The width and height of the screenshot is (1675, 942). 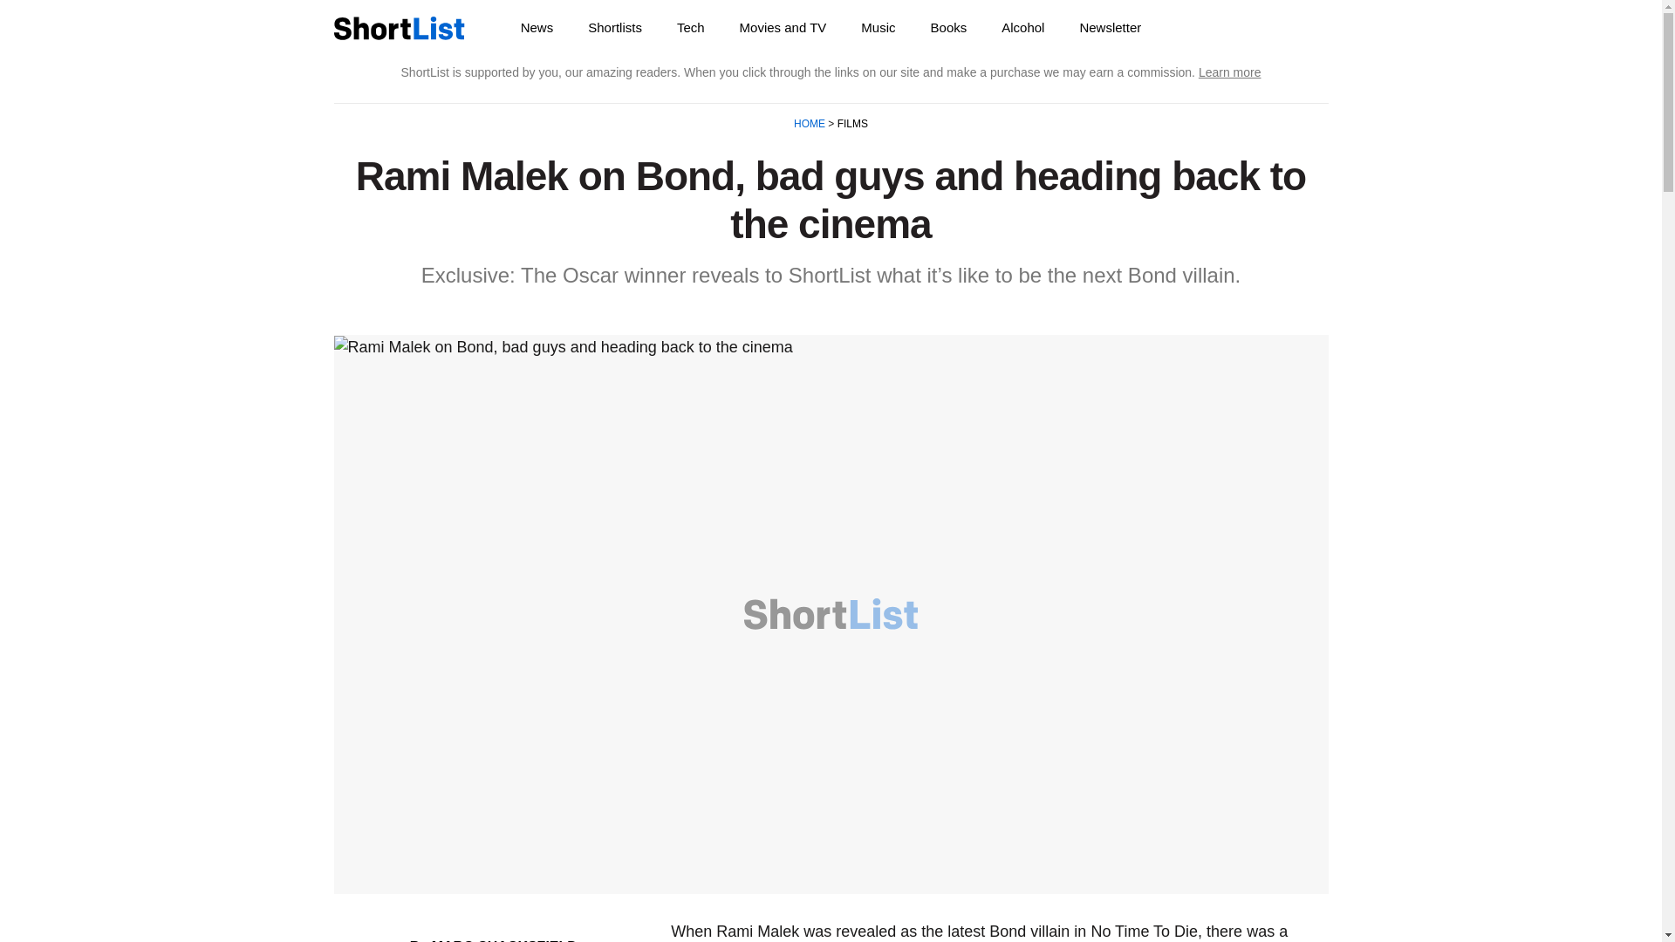 I want to click on Music, so click(x=878, y=27).